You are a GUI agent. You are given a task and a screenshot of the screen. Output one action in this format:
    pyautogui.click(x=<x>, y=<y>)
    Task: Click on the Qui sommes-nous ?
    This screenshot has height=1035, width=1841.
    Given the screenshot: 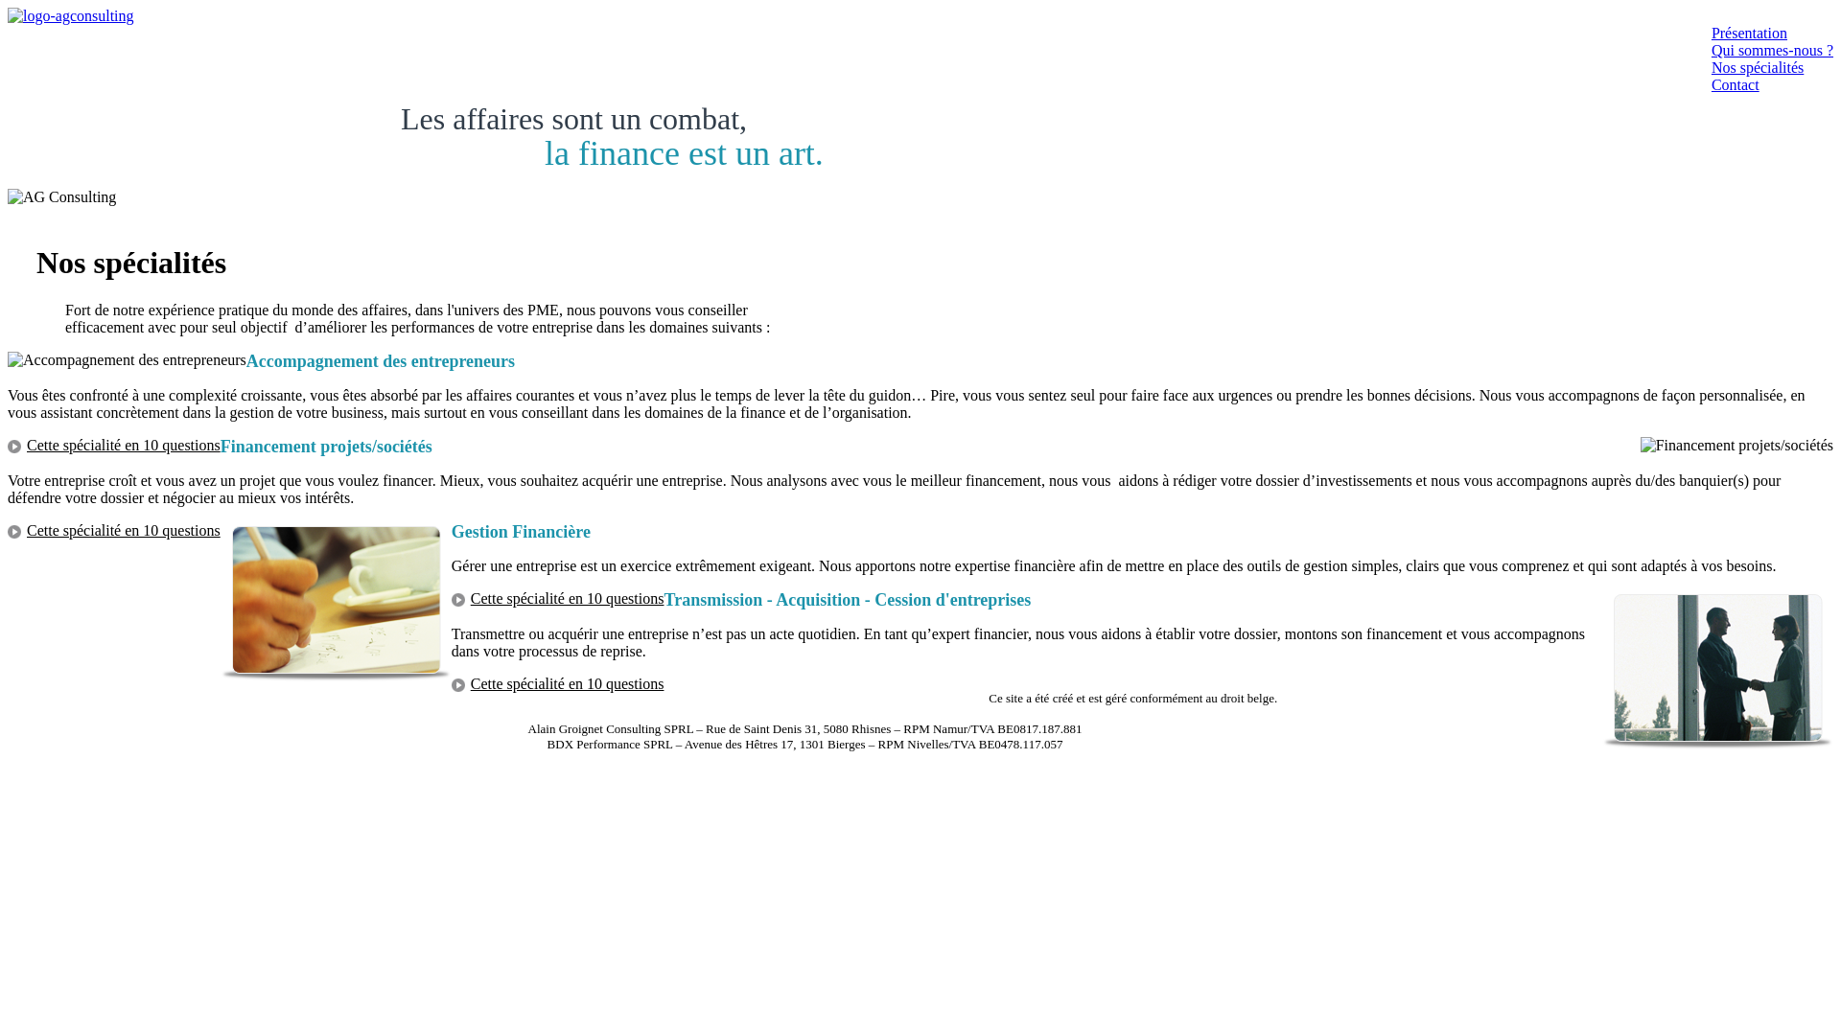 What is the action you would take?
    pyautogui.click(x=1772, y=50)
    